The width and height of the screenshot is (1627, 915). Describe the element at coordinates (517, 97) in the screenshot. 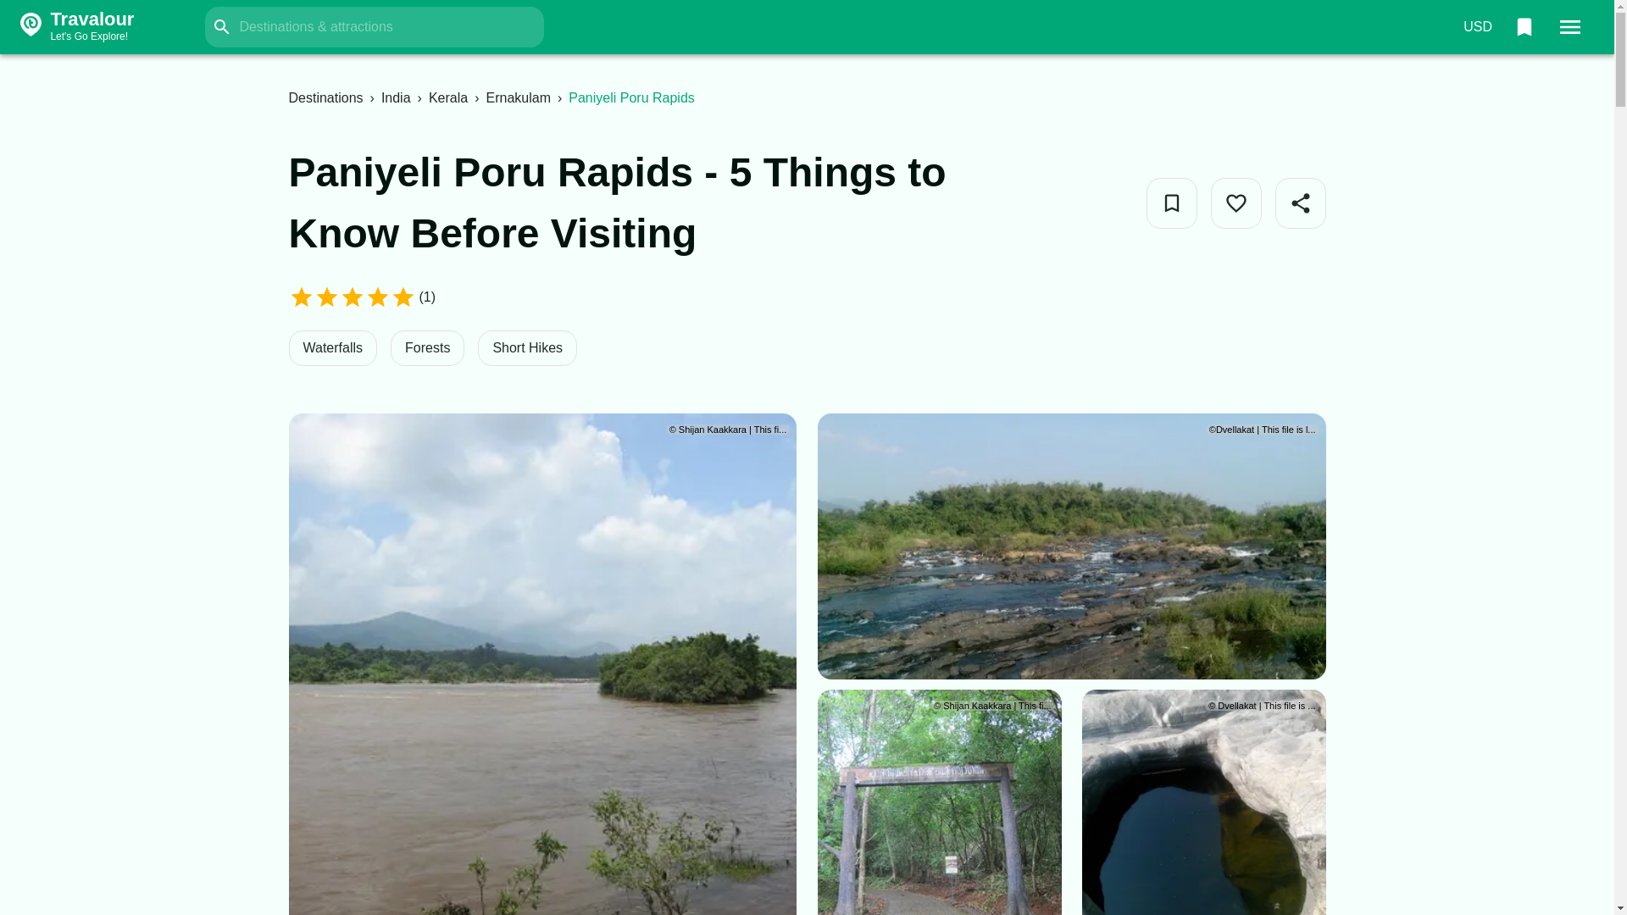

I see `Ernakulam` at that location.